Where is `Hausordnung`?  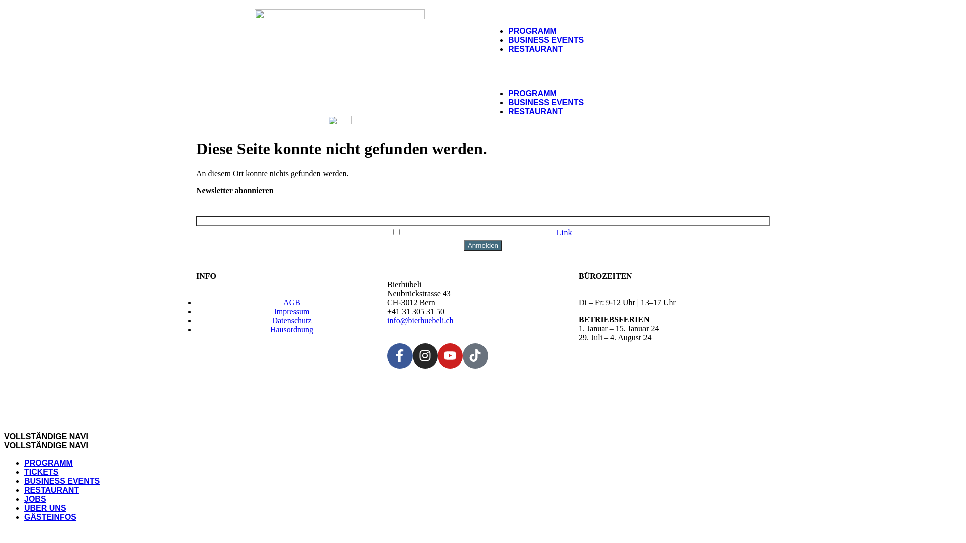 Hausordnung is located at coordinates (292, 330).